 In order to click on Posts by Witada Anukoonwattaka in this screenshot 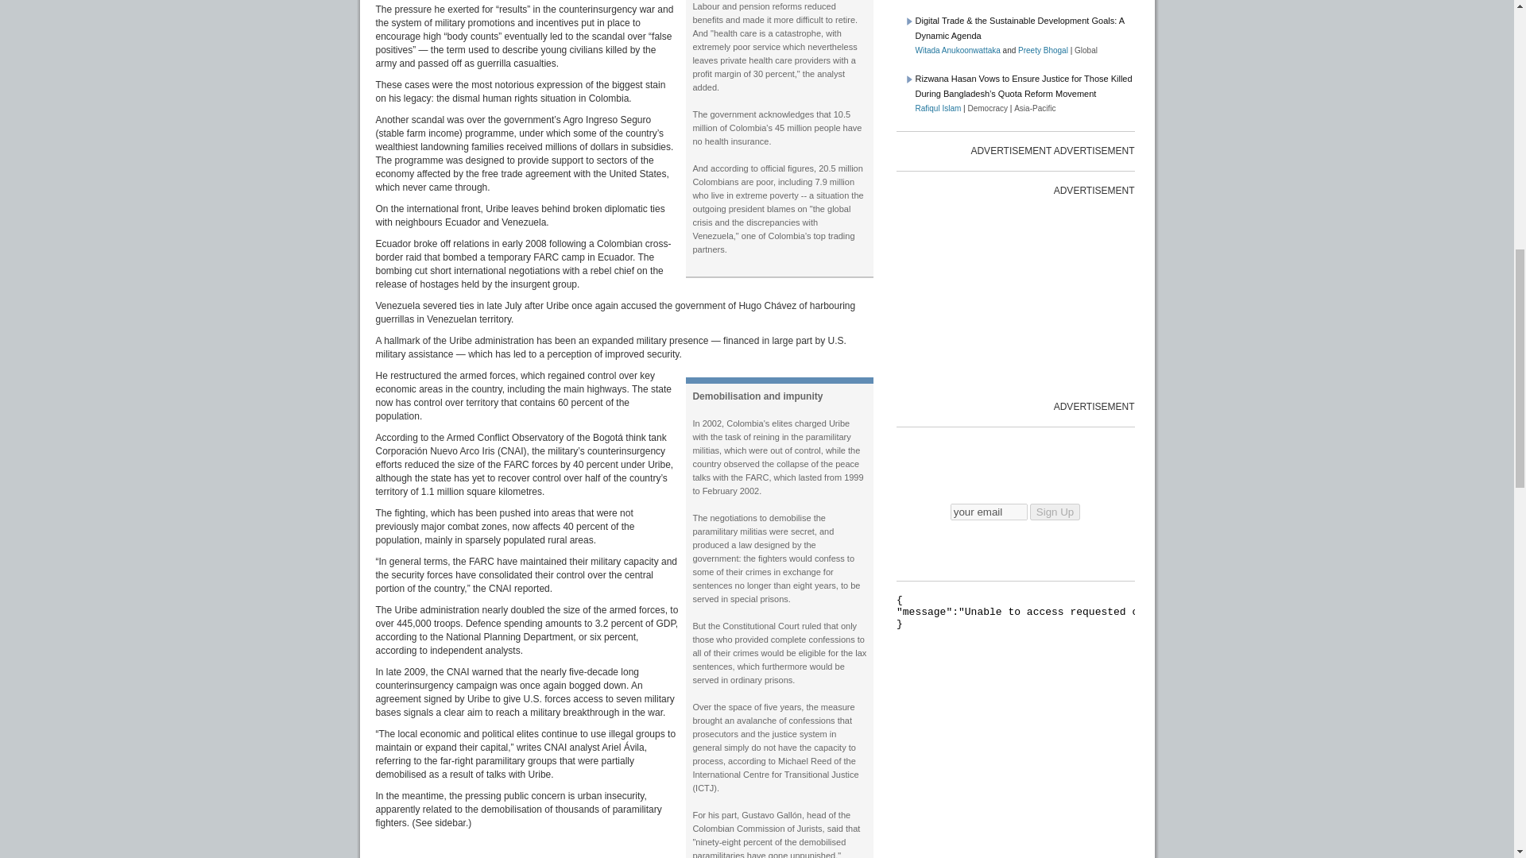, I will do `click(959, 51)`.